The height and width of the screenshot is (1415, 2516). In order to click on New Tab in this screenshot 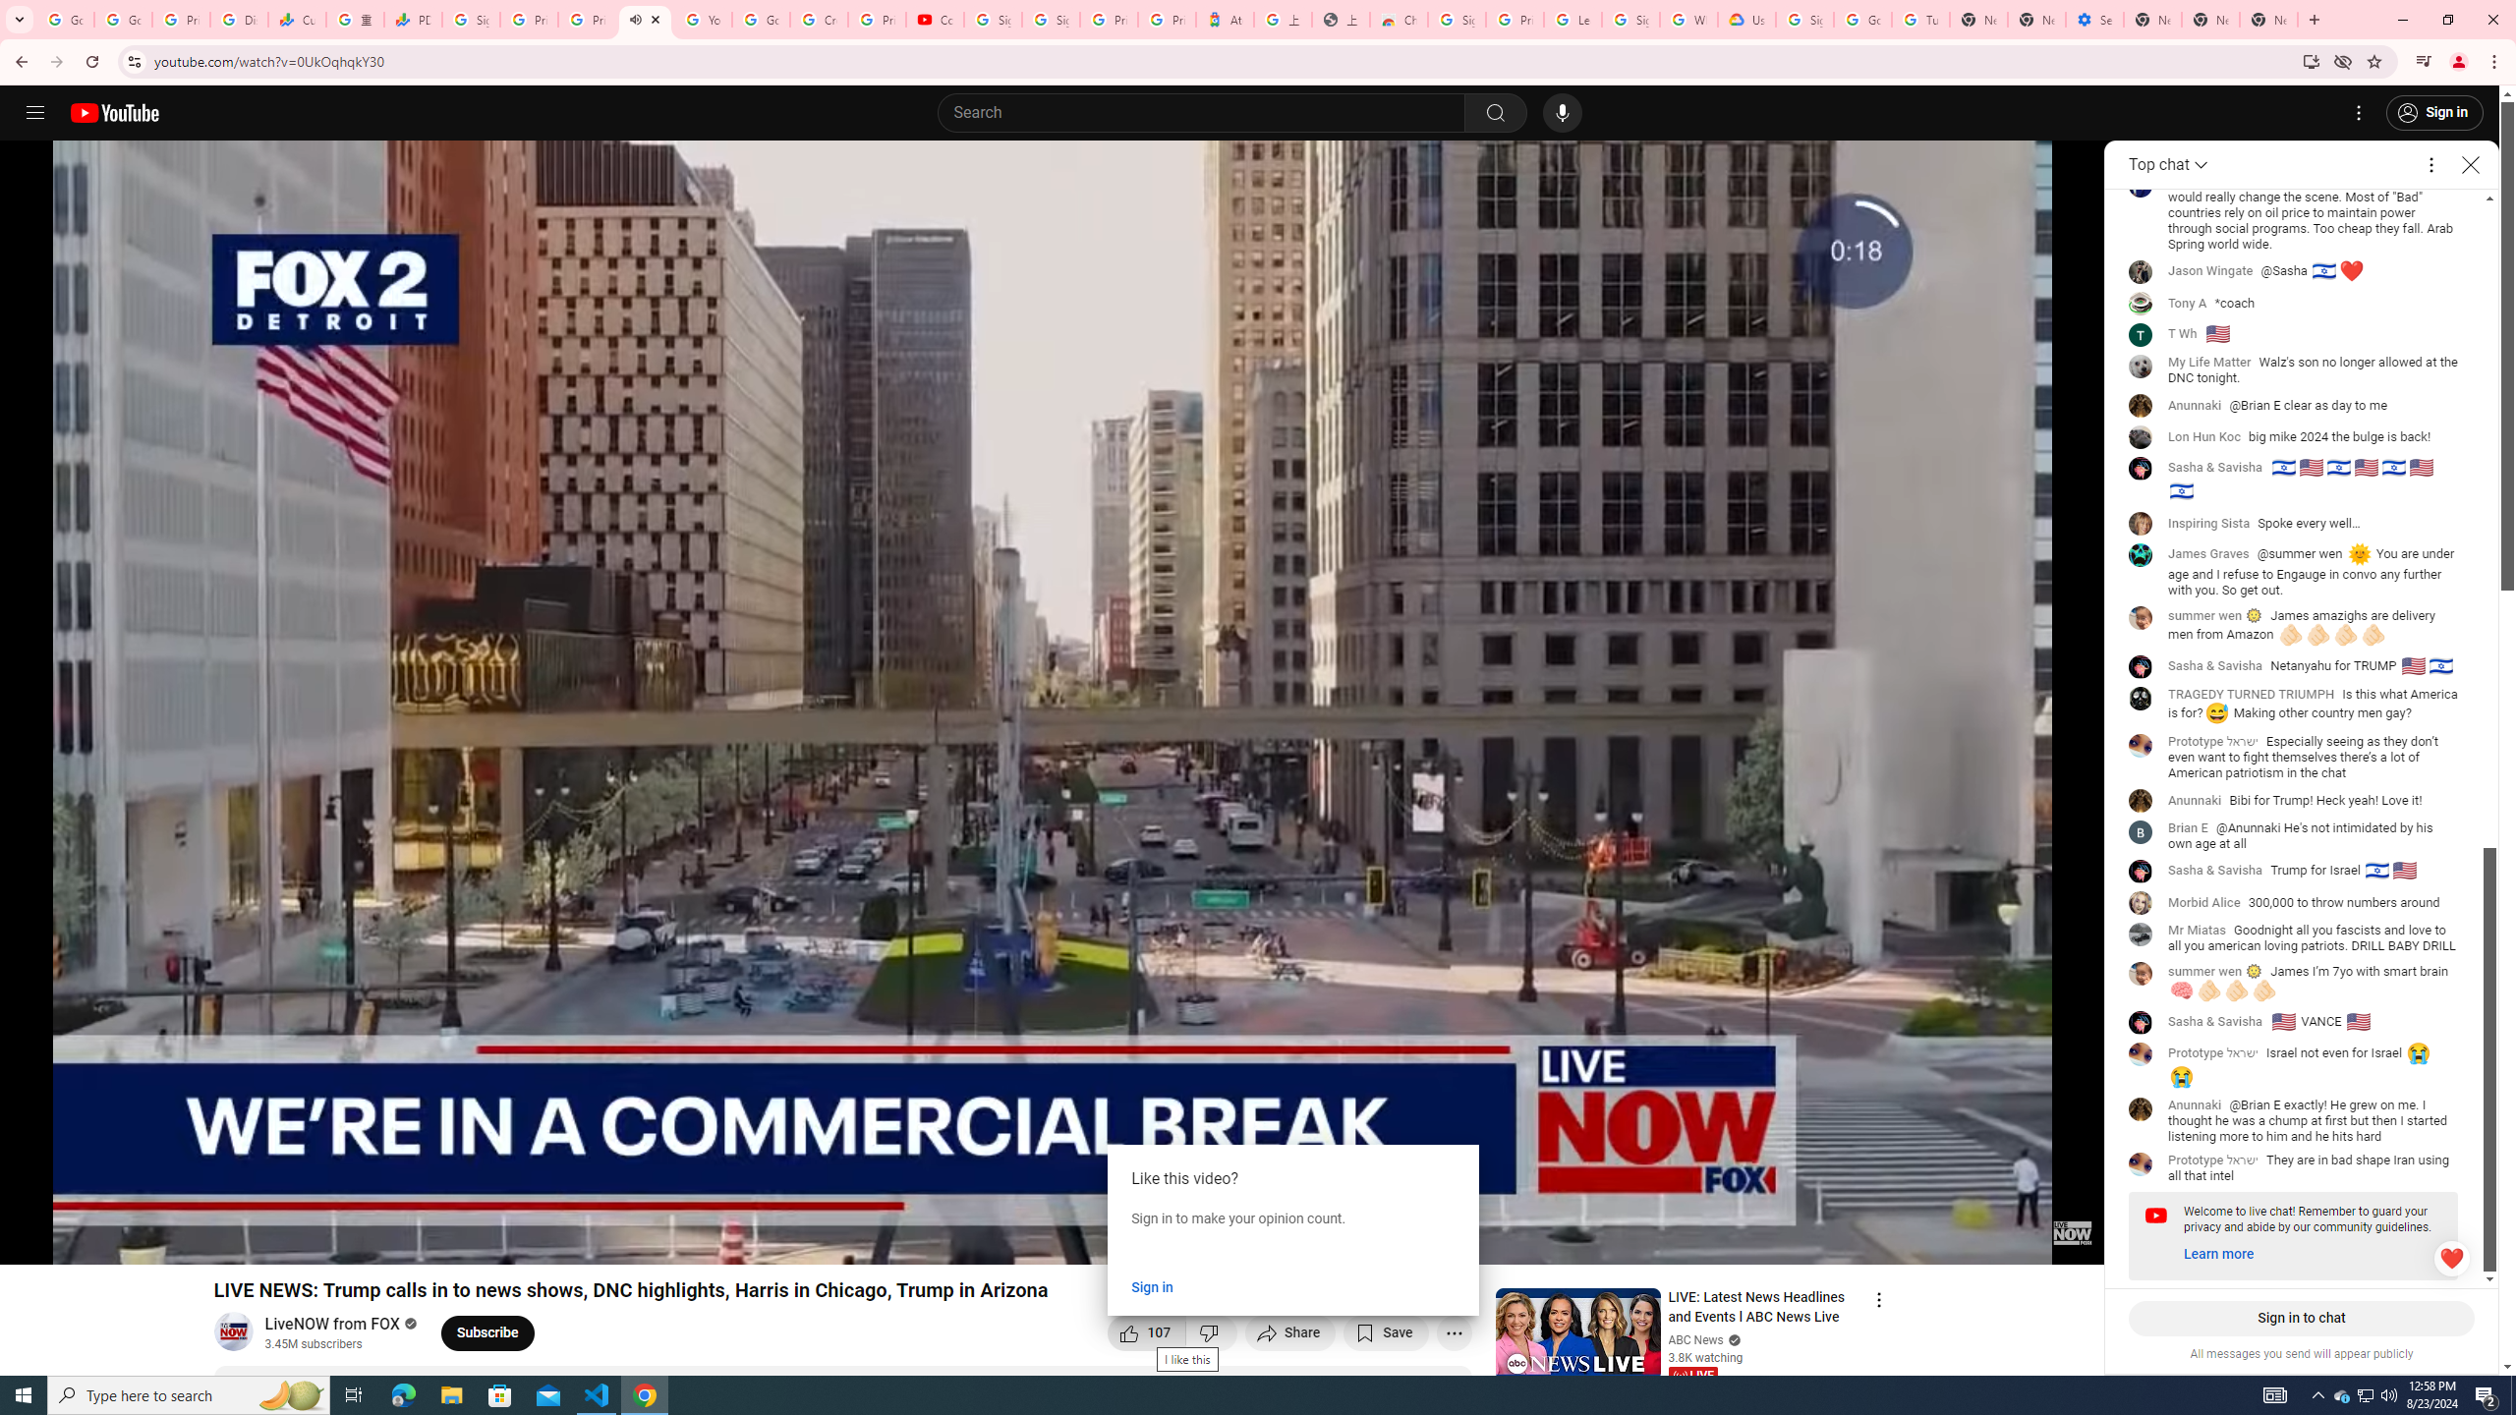, I will do `click(2152, 20)`.